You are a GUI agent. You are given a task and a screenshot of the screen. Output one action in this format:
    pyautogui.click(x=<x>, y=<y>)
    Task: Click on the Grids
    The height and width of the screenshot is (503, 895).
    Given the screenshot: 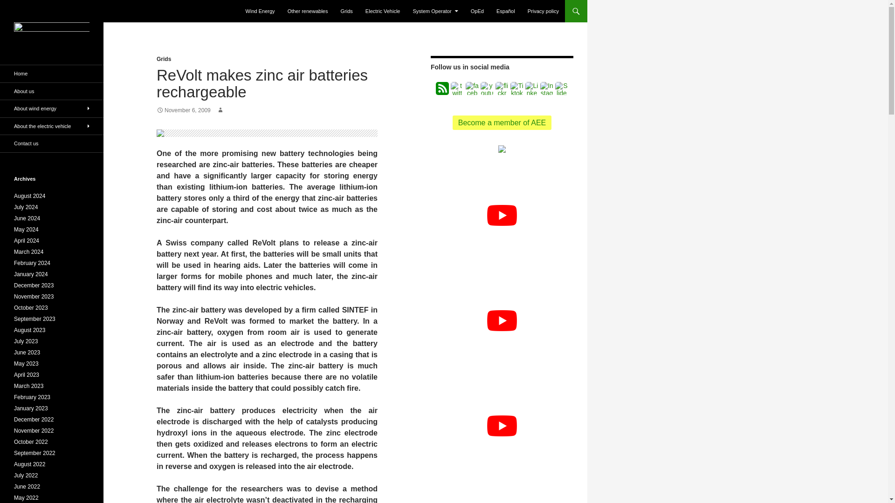 What is the action you would take?
    pyautogui.click(x=164, y=59)
    